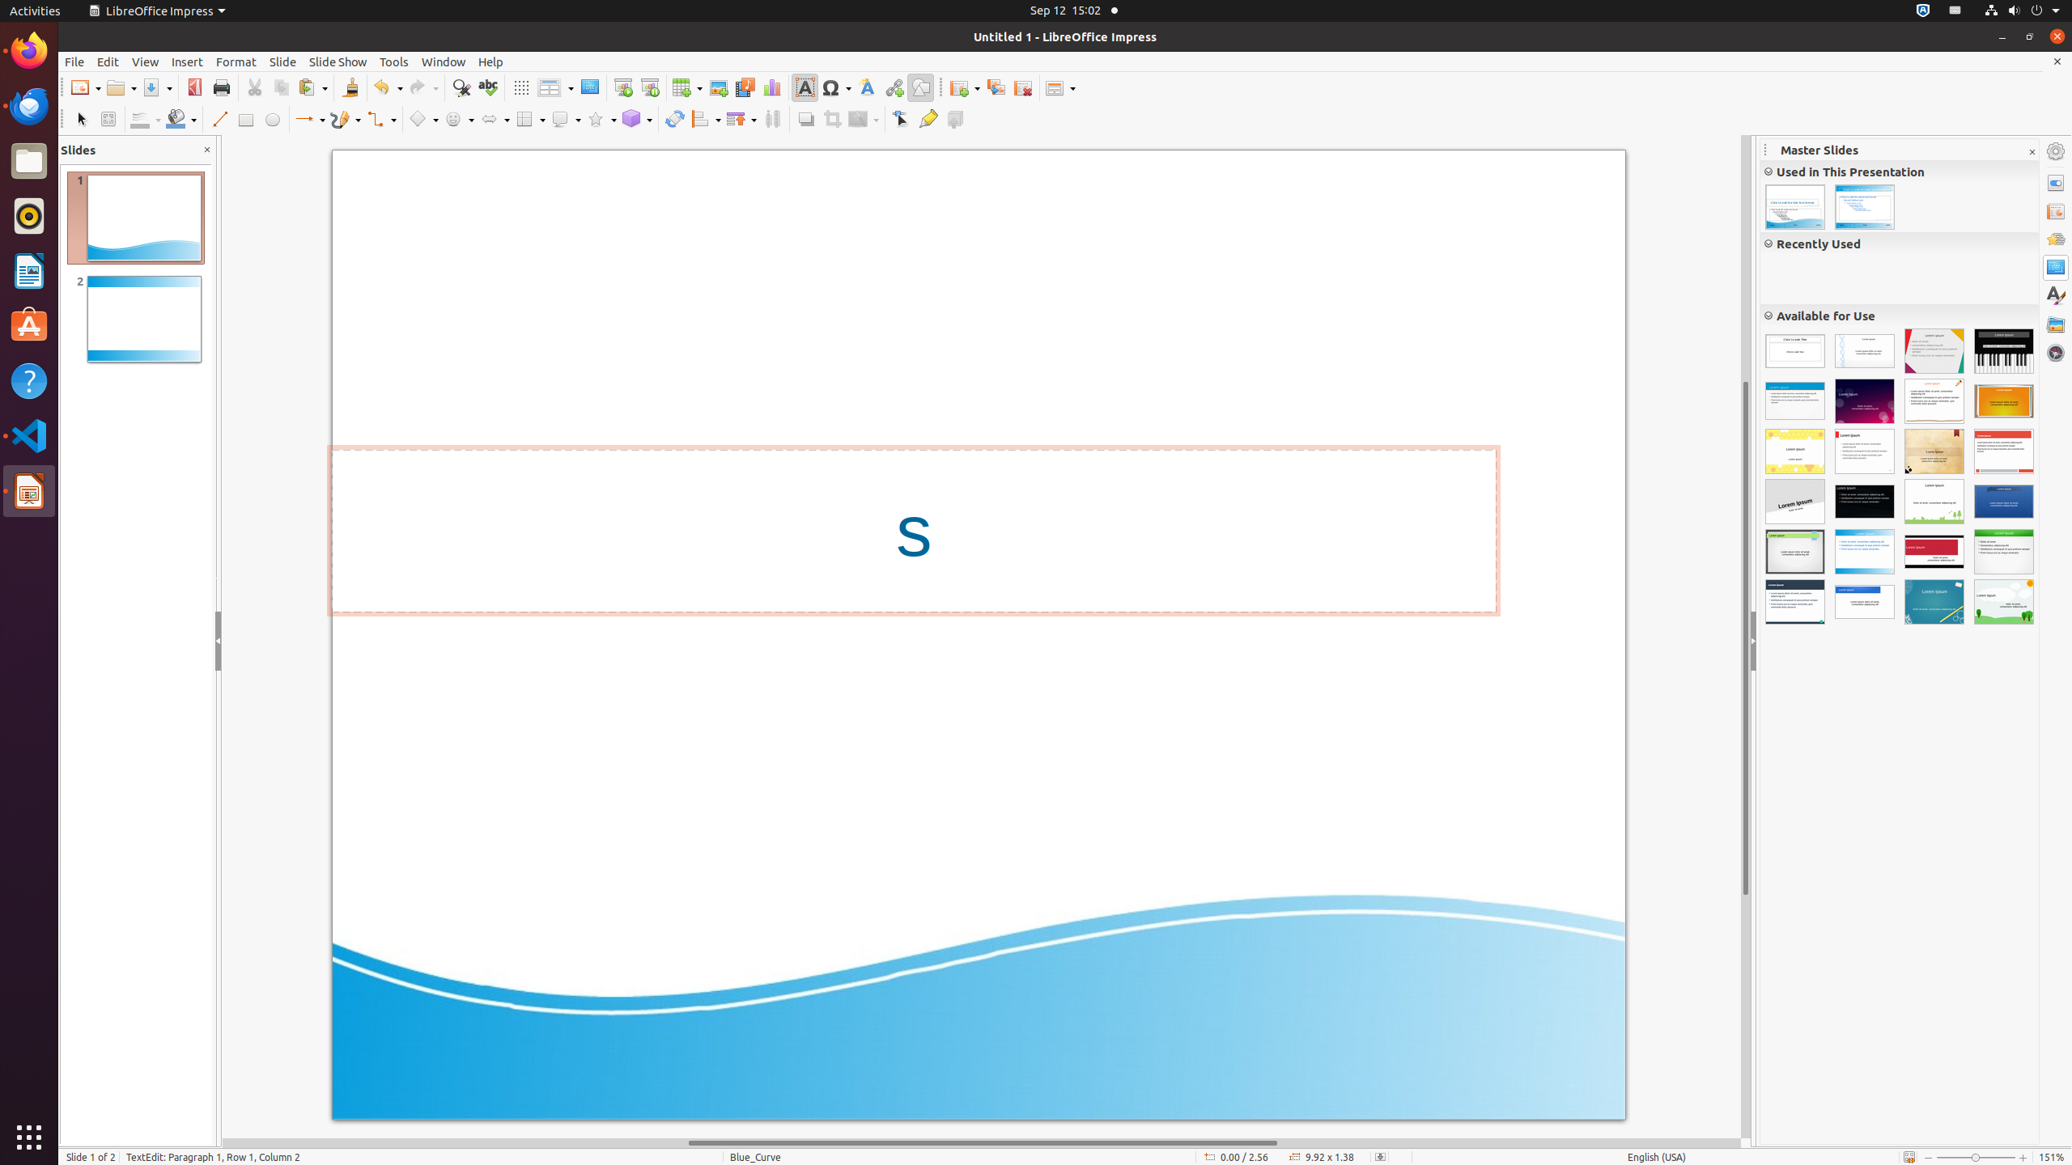 The width and height of the screenshot is (2072, 1165). What do you see at coordinates (254, 87) in the screenshot?
I see `Cut` at bounding box center [254, 87].